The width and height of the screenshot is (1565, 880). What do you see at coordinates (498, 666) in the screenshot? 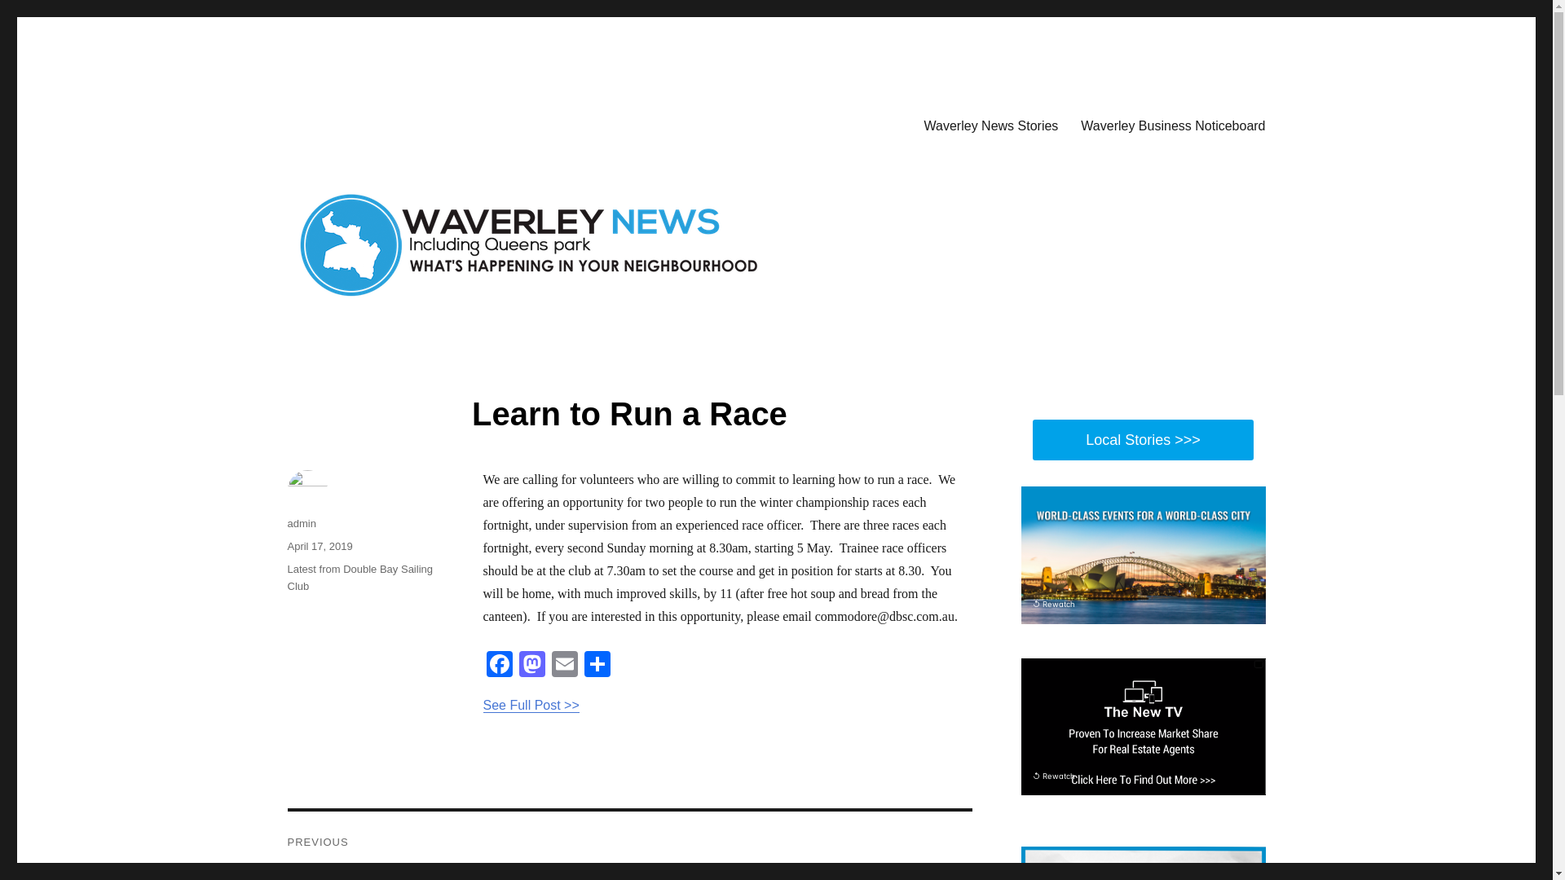
I see `Facebook` at bounding box center [498, 666].